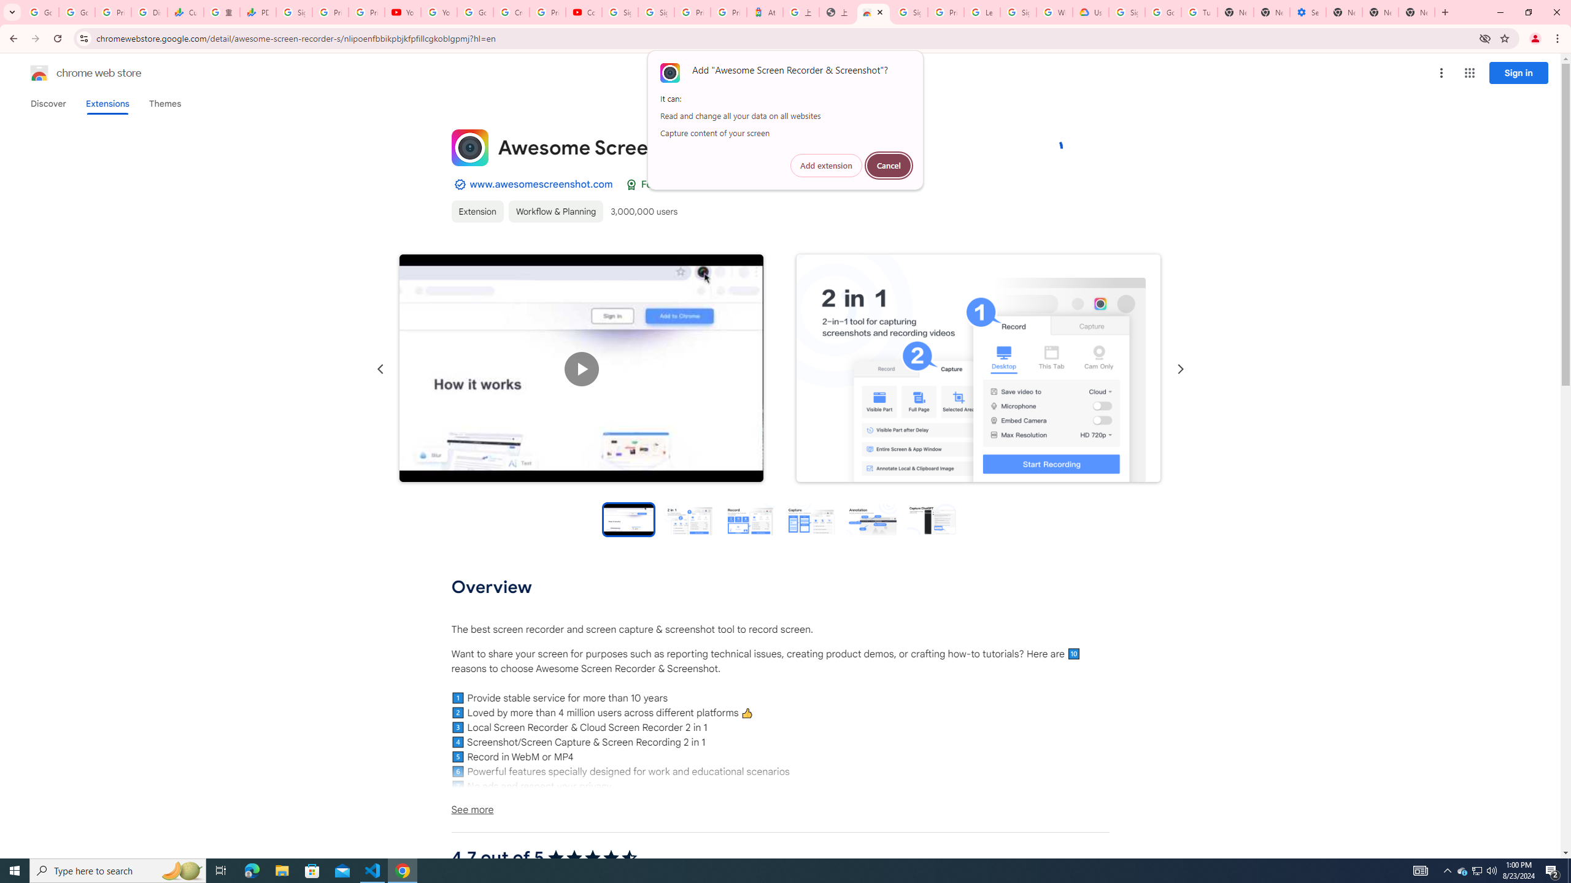 The width and height of the screenshot is (1571, 883). What do you see at coordinates (657, 12) in the screenshot?
I see `Sign in - Google Accounts` at bounding box center [657, 12].